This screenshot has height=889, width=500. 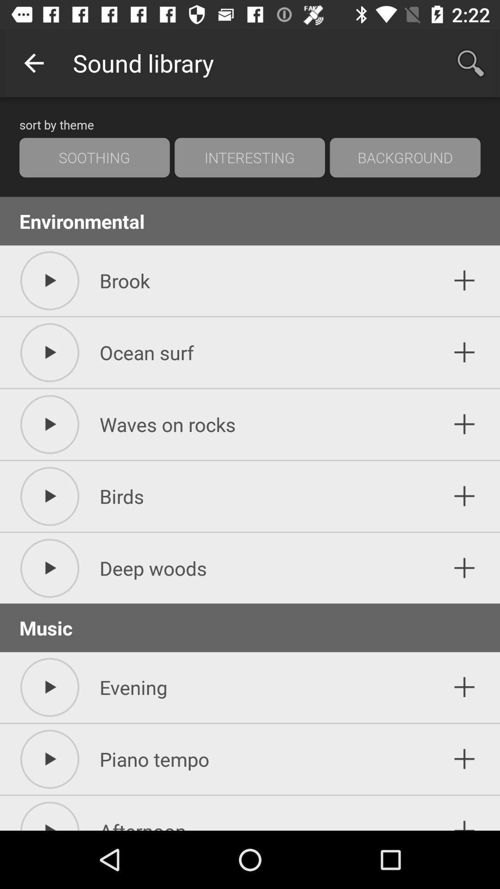 I want to click on launch item to the right of interesting, so click(x=405, y=157).